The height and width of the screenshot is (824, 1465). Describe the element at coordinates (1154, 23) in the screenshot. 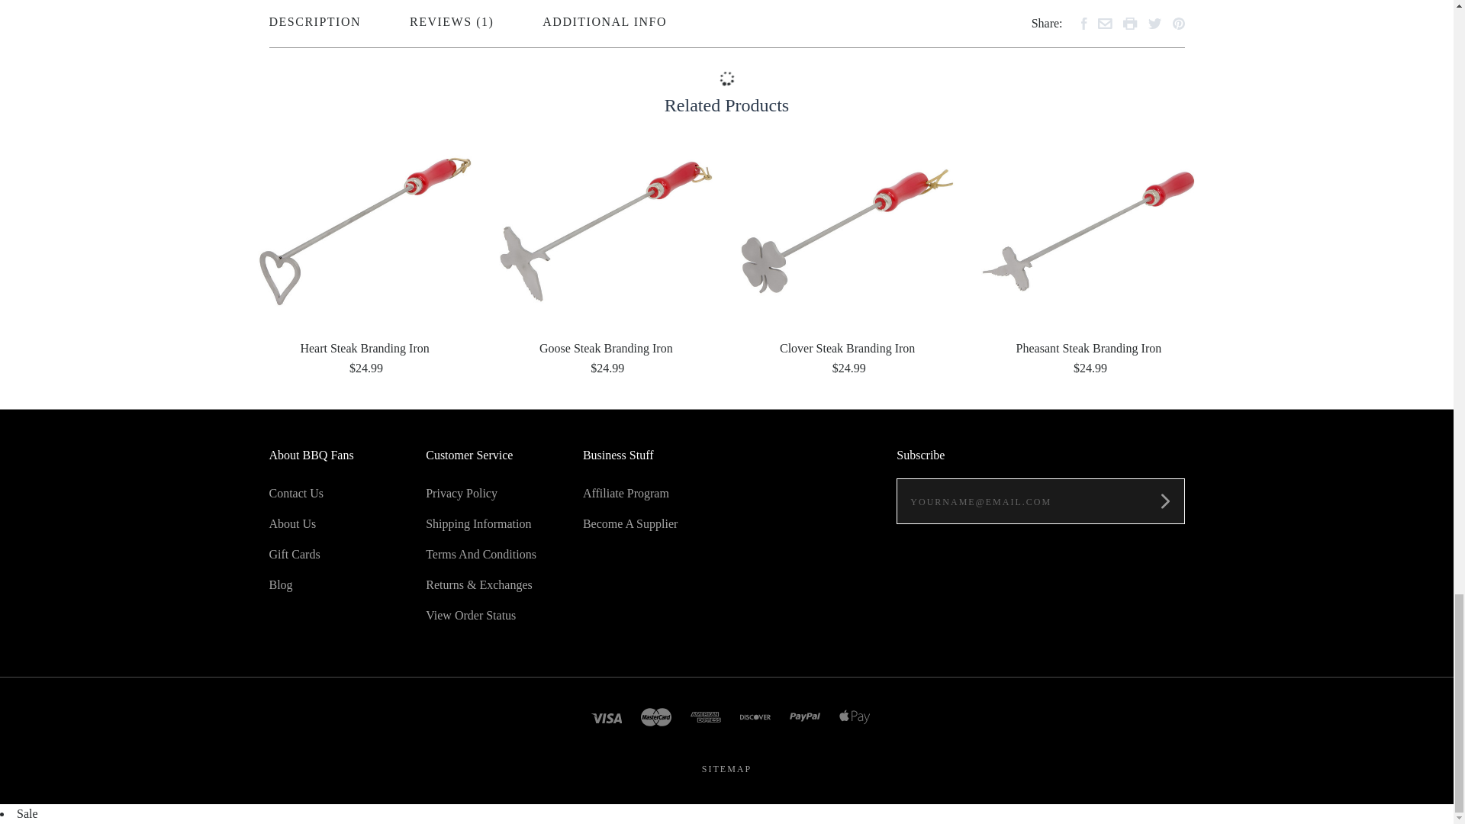

I see `twitter` at that location.